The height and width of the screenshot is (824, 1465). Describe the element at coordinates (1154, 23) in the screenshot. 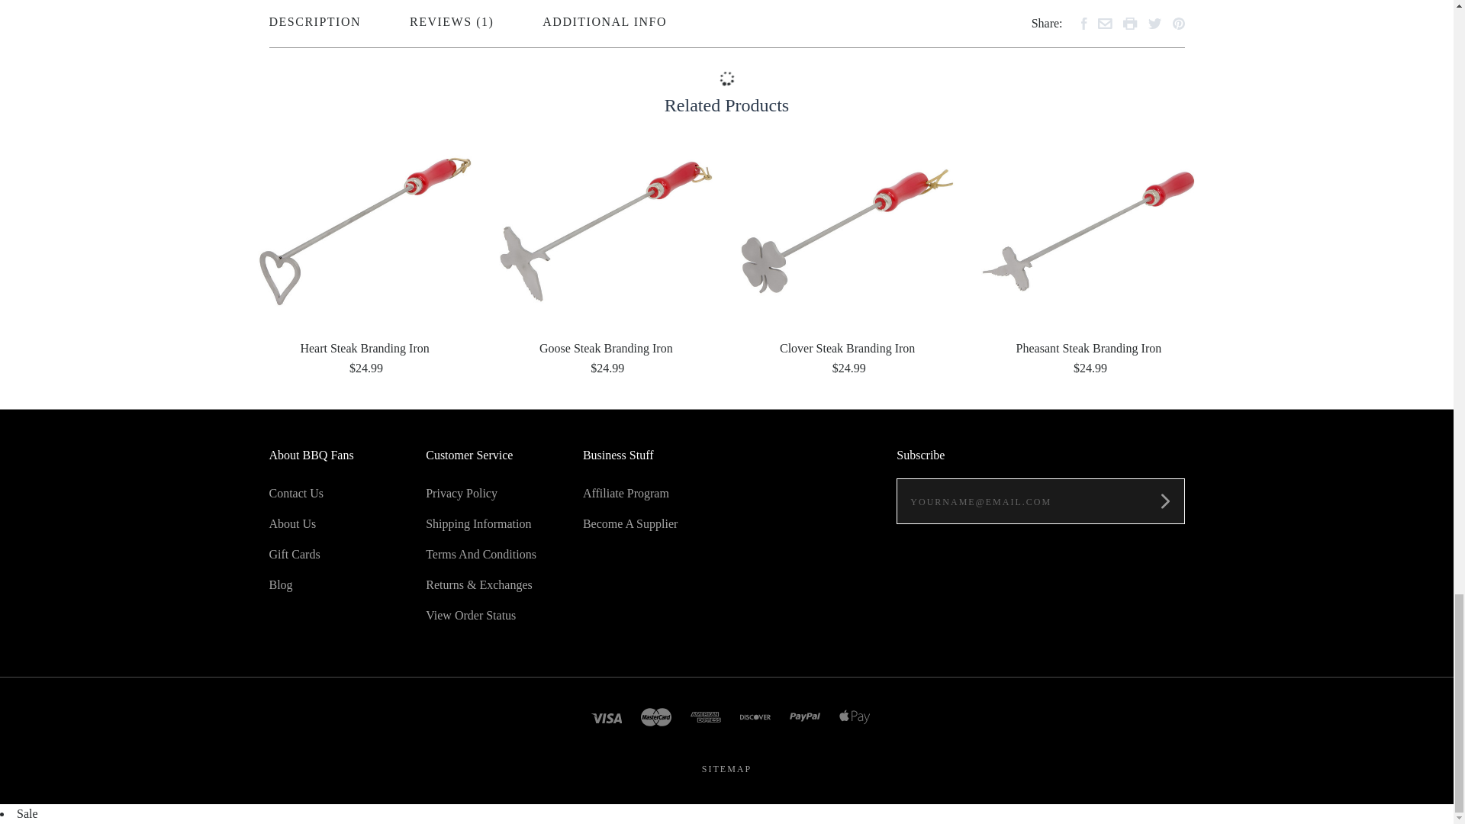

I see `twitter` at that location.